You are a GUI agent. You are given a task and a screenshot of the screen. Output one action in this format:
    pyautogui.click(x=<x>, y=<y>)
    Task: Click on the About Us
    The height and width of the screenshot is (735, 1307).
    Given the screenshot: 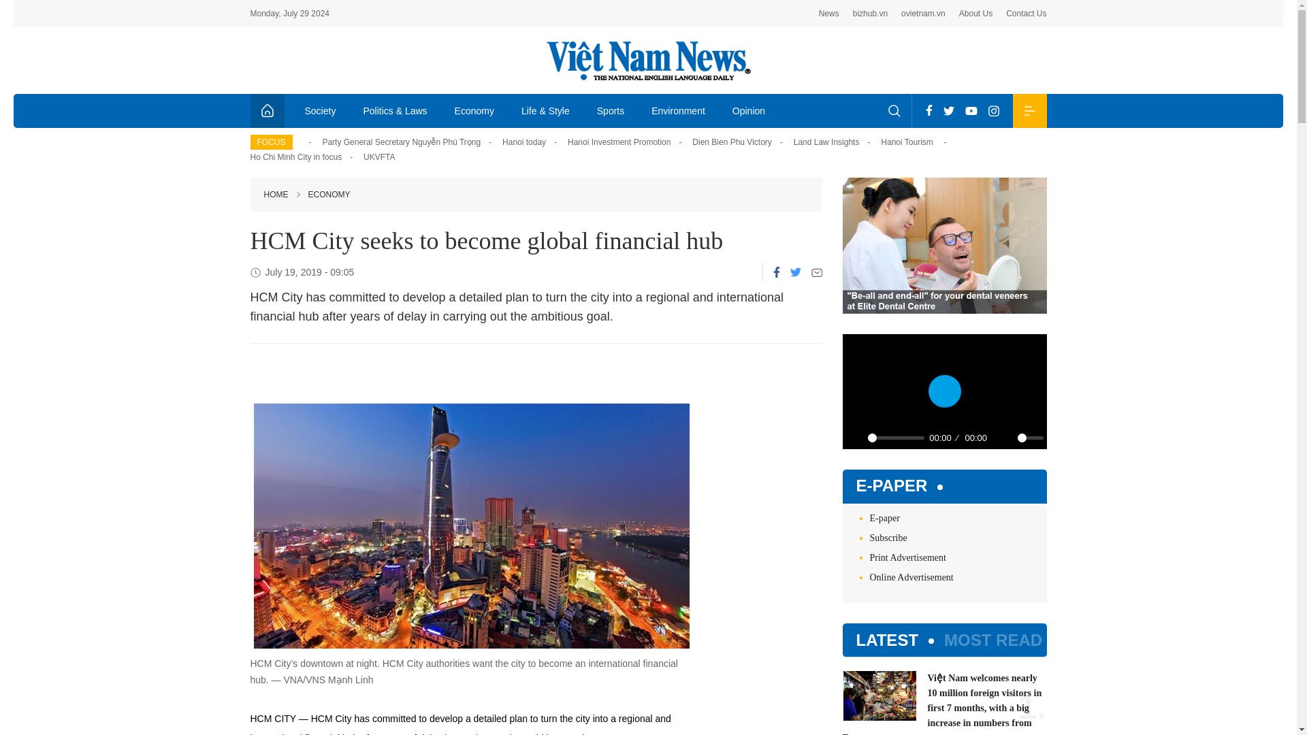 What is the action you would take?
    pyautogui.click(x=975, y=14)
    